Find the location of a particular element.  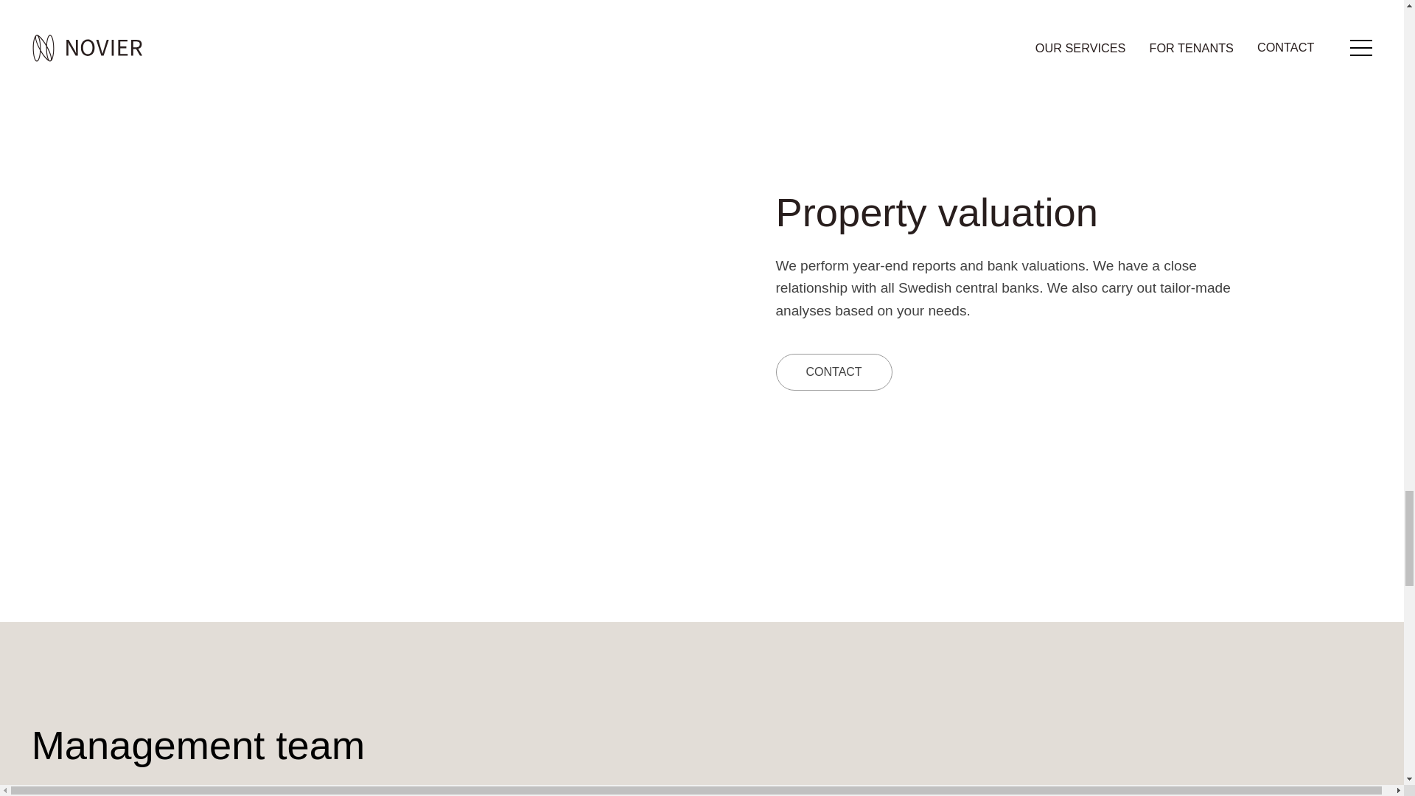

CONTACT is located at coordinates (833, 371).